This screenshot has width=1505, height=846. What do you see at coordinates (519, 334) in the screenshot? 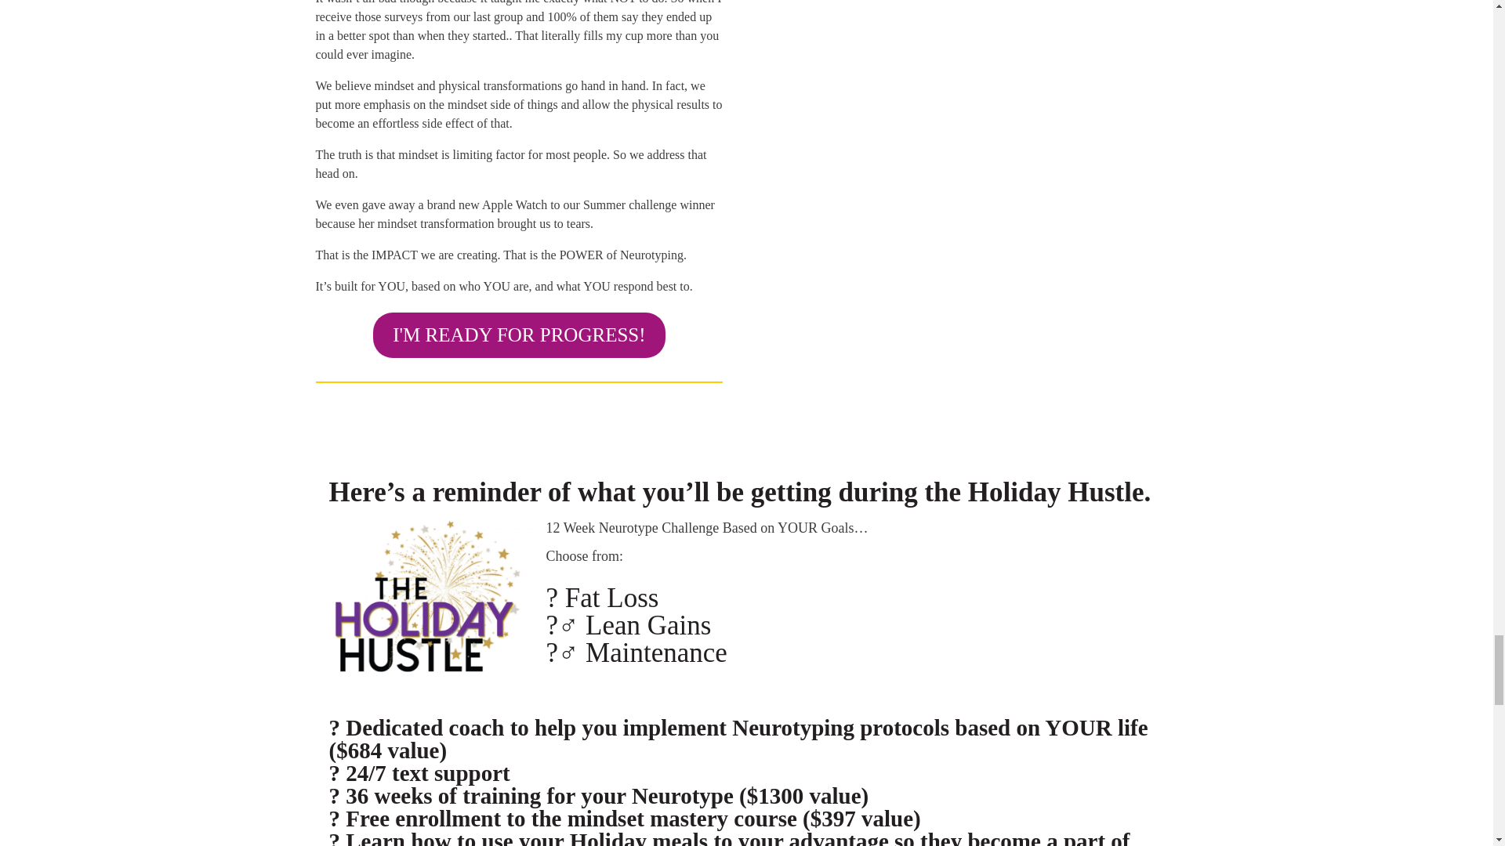
I see `I'M READY FOR PROGRESS!` at bounding box center [519, 334].